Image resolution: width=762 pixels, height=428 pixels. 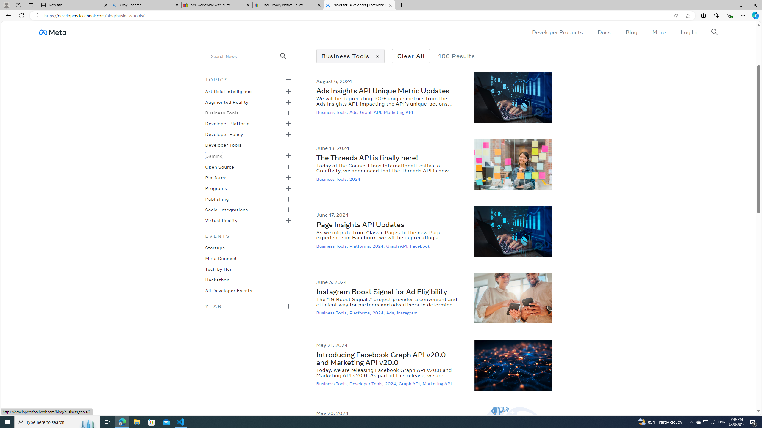 I want to click on Augmented Reality, so click(x=227, y=102).